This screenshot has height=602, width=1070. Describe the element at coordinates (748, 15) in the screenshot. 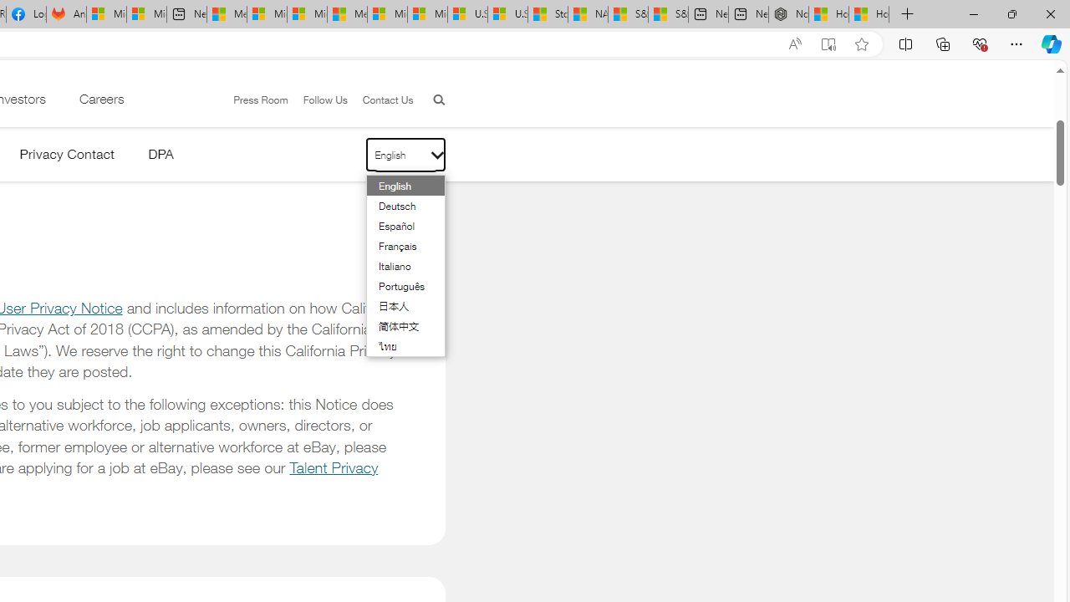

I see `New tab` at that location.